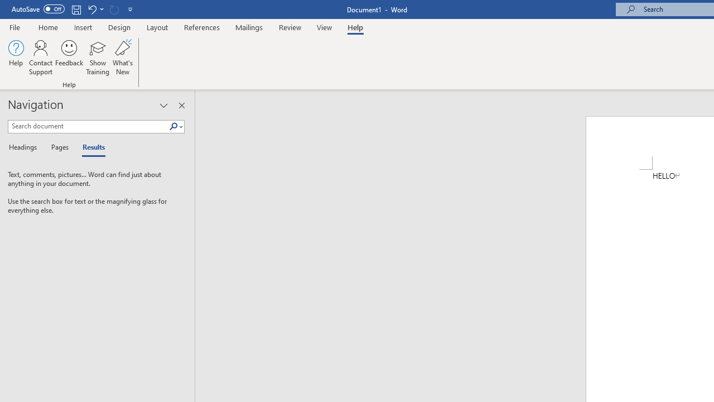  Describe the element at coordinates (122, 57) in the screenshot. I see `What's New` at that location.